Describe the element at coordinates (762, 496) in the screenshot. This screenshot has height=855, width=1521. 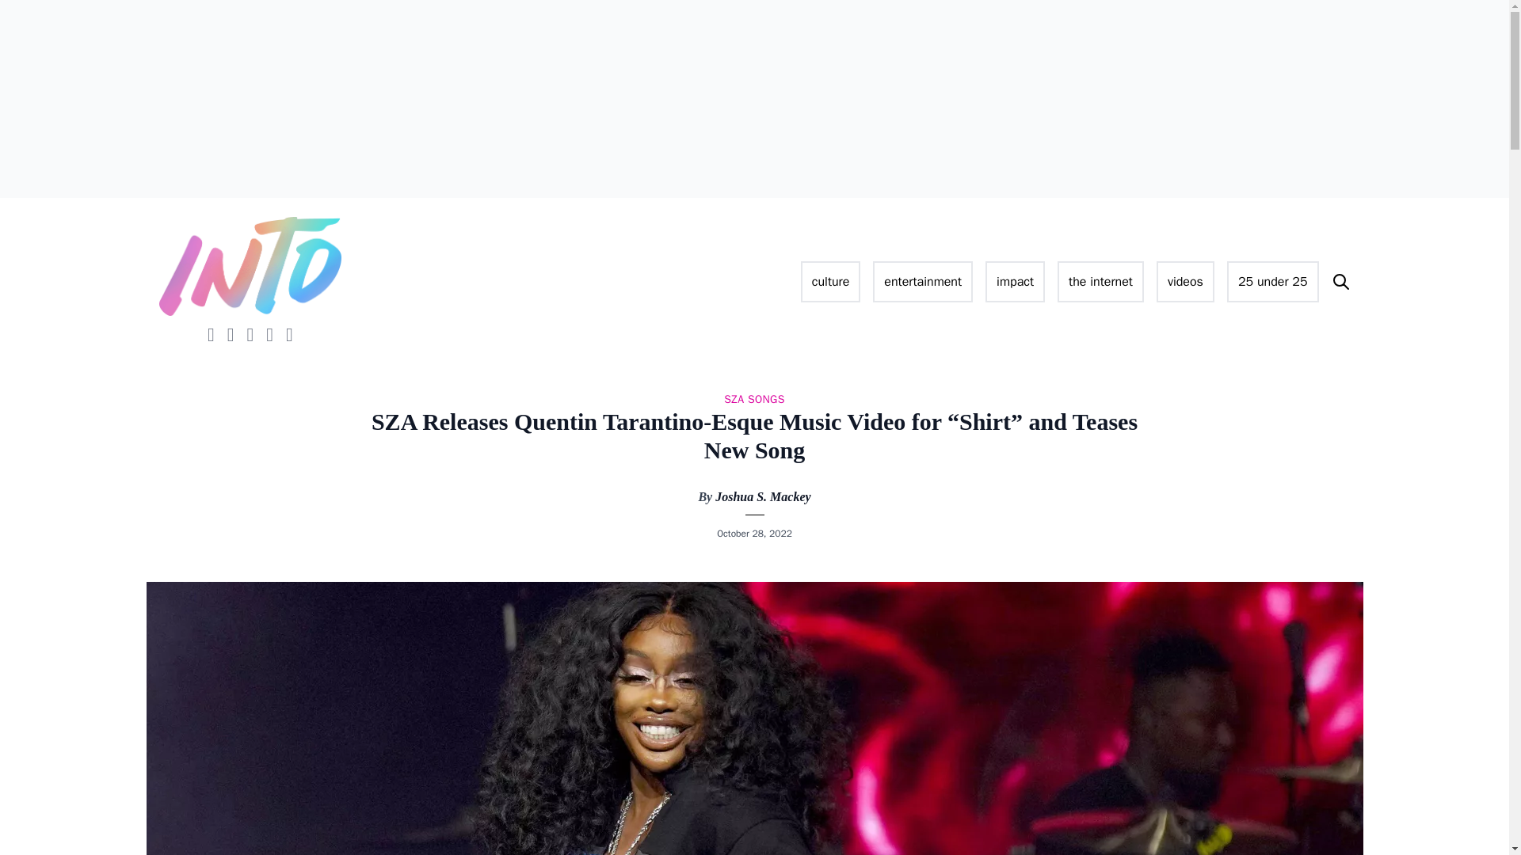
I see `Joshua S. Mackey` at that location.